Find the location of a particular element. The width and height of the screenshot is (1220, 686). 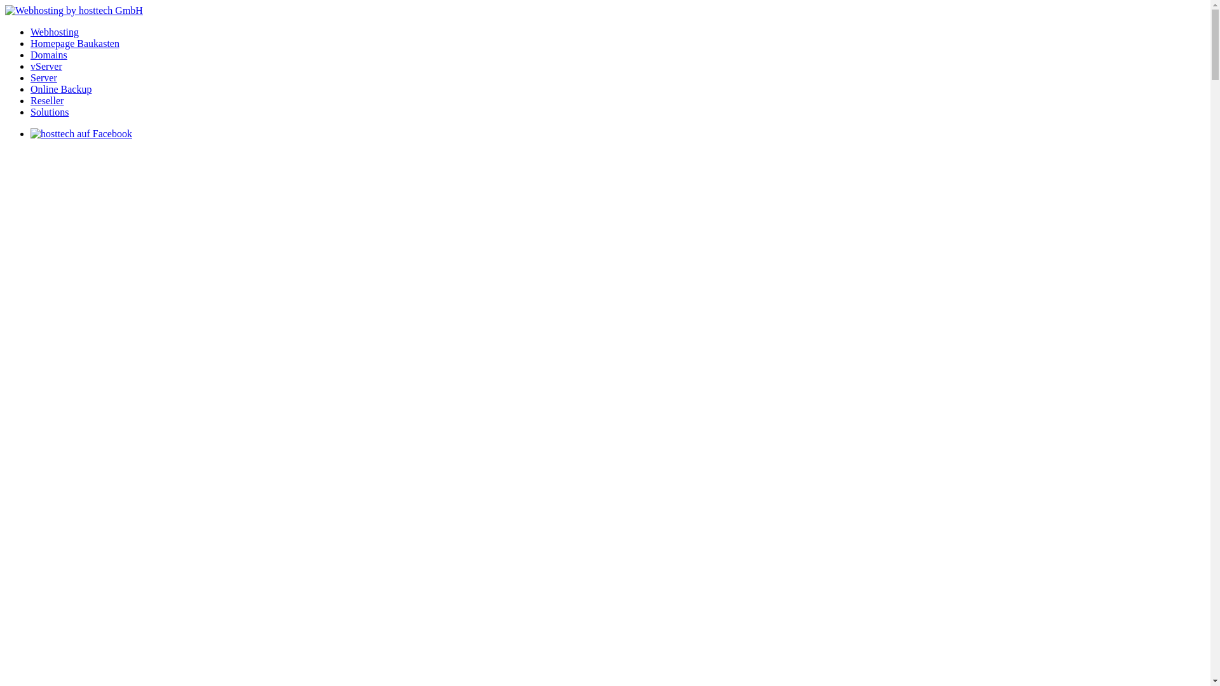

Server is located at coordinates (44, 77).